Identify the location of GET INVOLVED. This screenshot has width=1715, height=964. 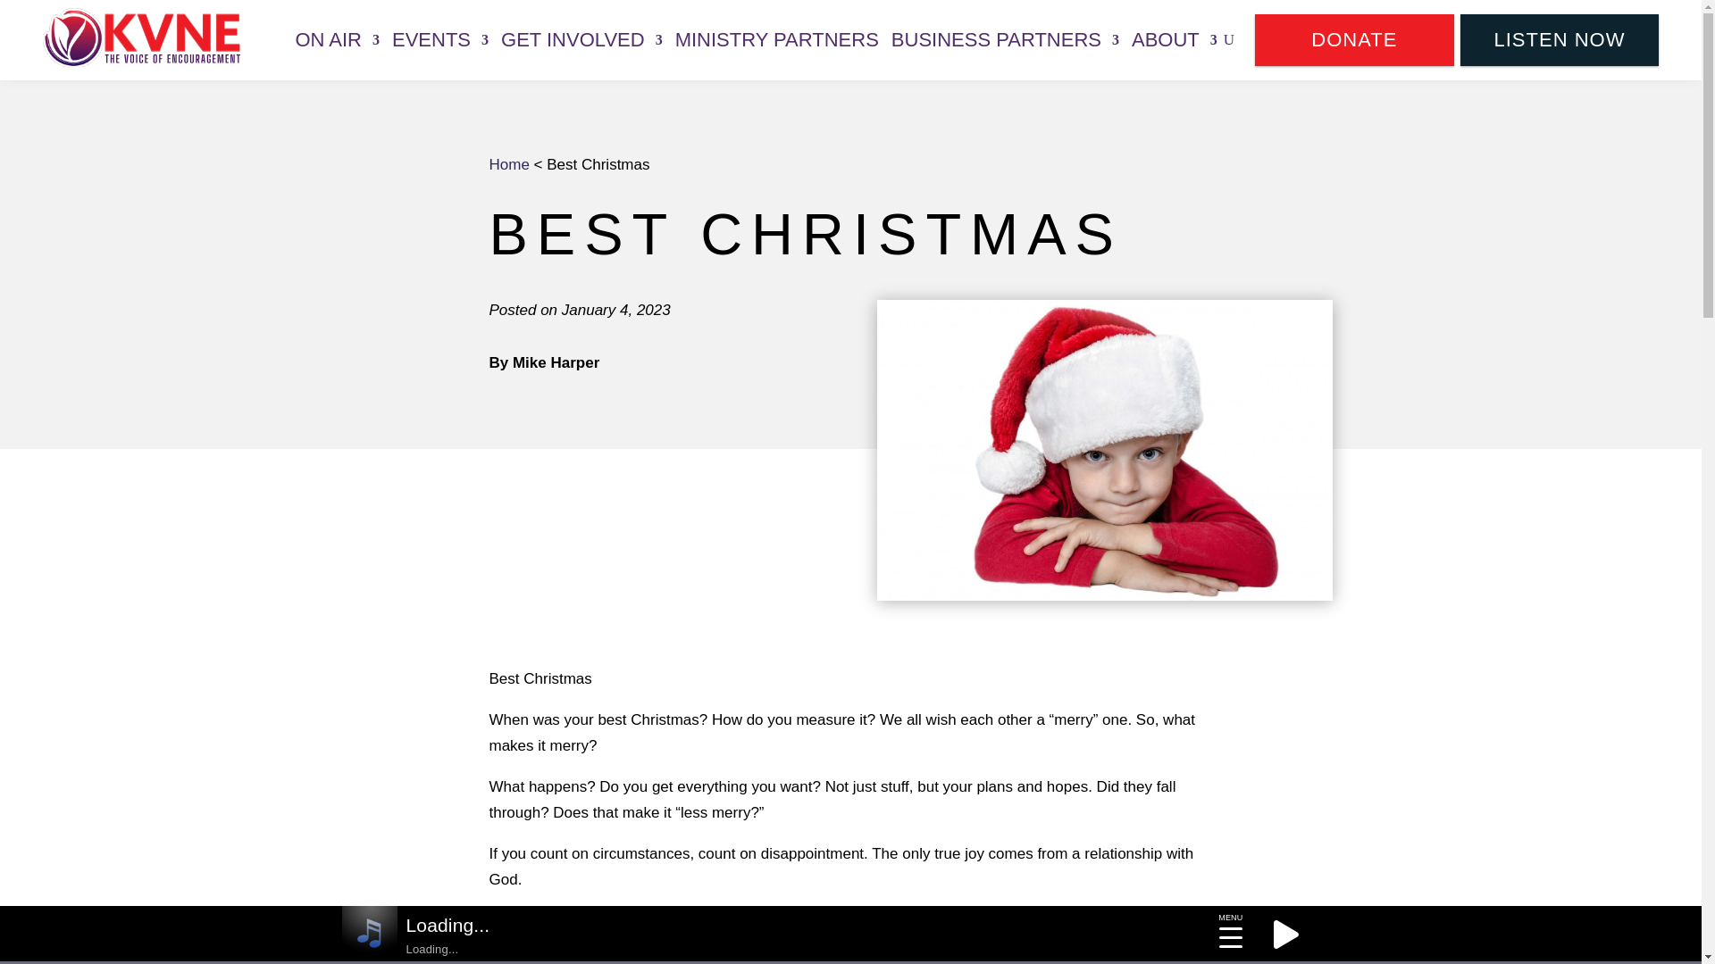
(581, 39).